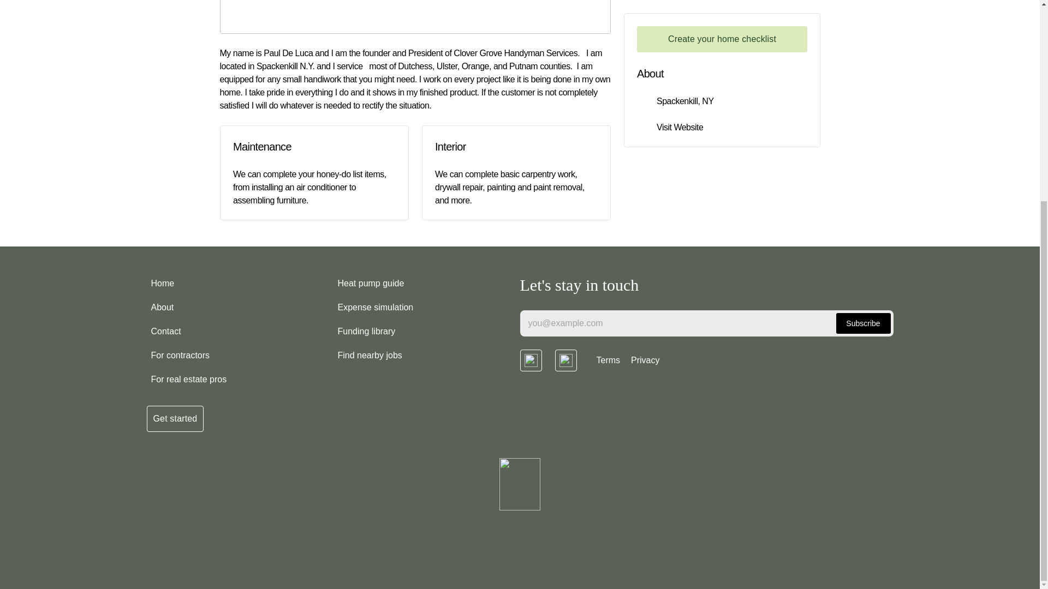  I want to click on Privacy, so click(645, 360).